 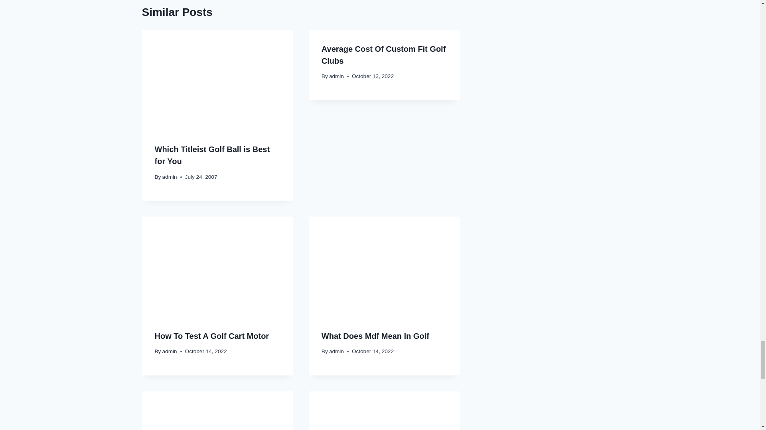 What do you see at coordinates (212, 155) in the screenshot?
I see `Which Titleist Golf Ball is Best for You` at bounding box center [212, 155].